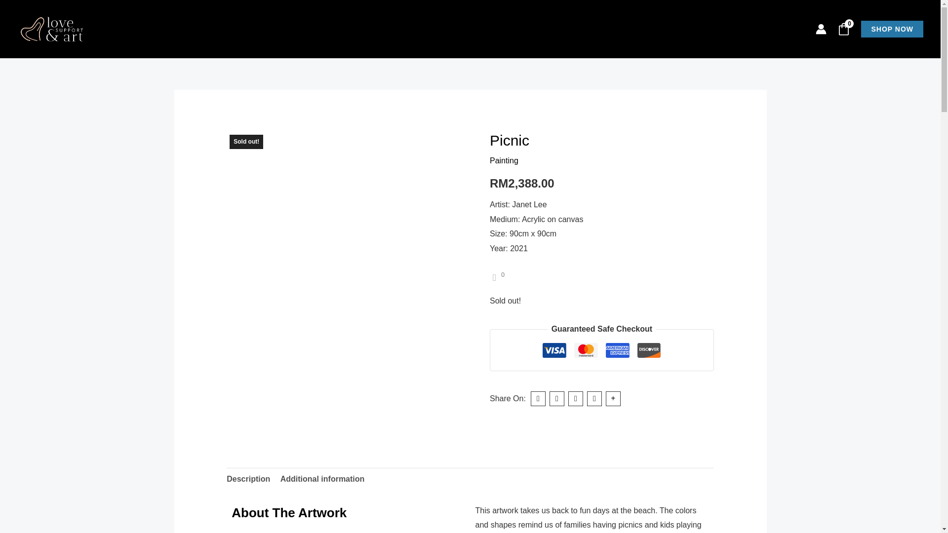 The height and width of the screenshot is (533, 948). I want to click on SHOP NOW, so click(892, 29).